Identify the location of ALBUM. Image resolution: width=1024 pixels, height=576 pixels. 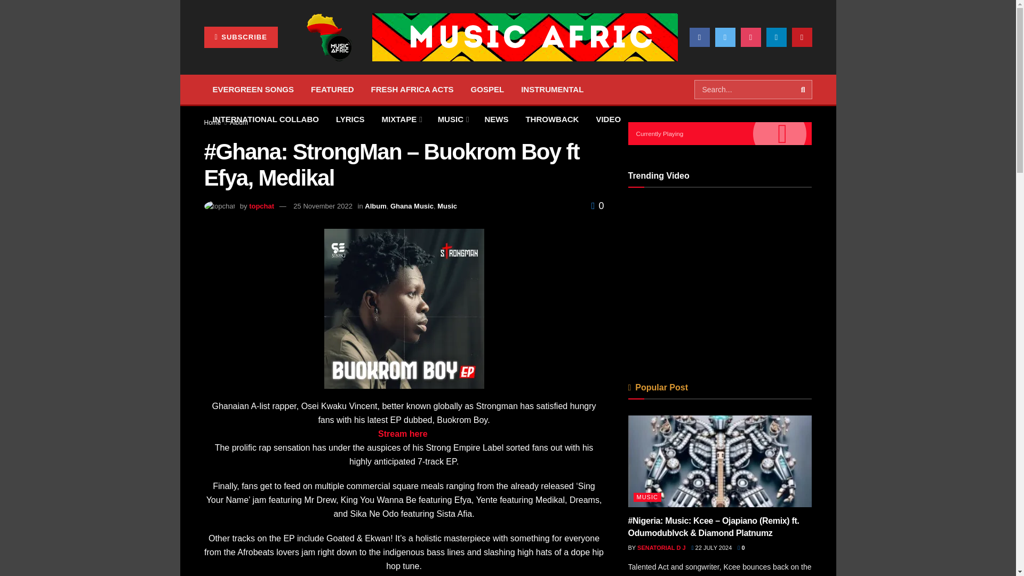
(268, 60).